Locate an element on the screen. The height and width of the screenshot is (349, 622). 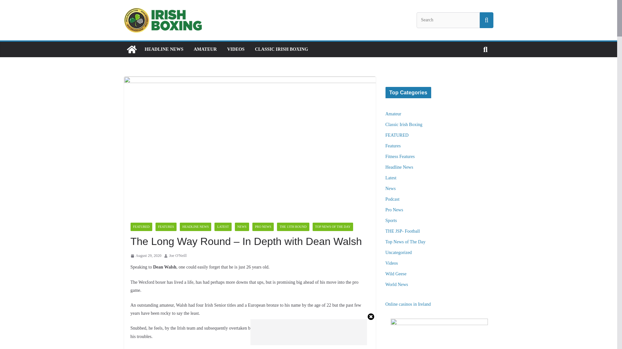
HEADLINE NEWS is located at coordinates (163, 49).